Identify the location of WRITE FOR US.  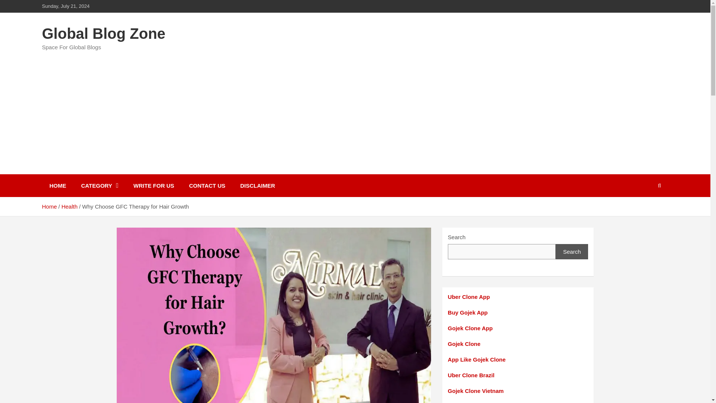
(154, 185).